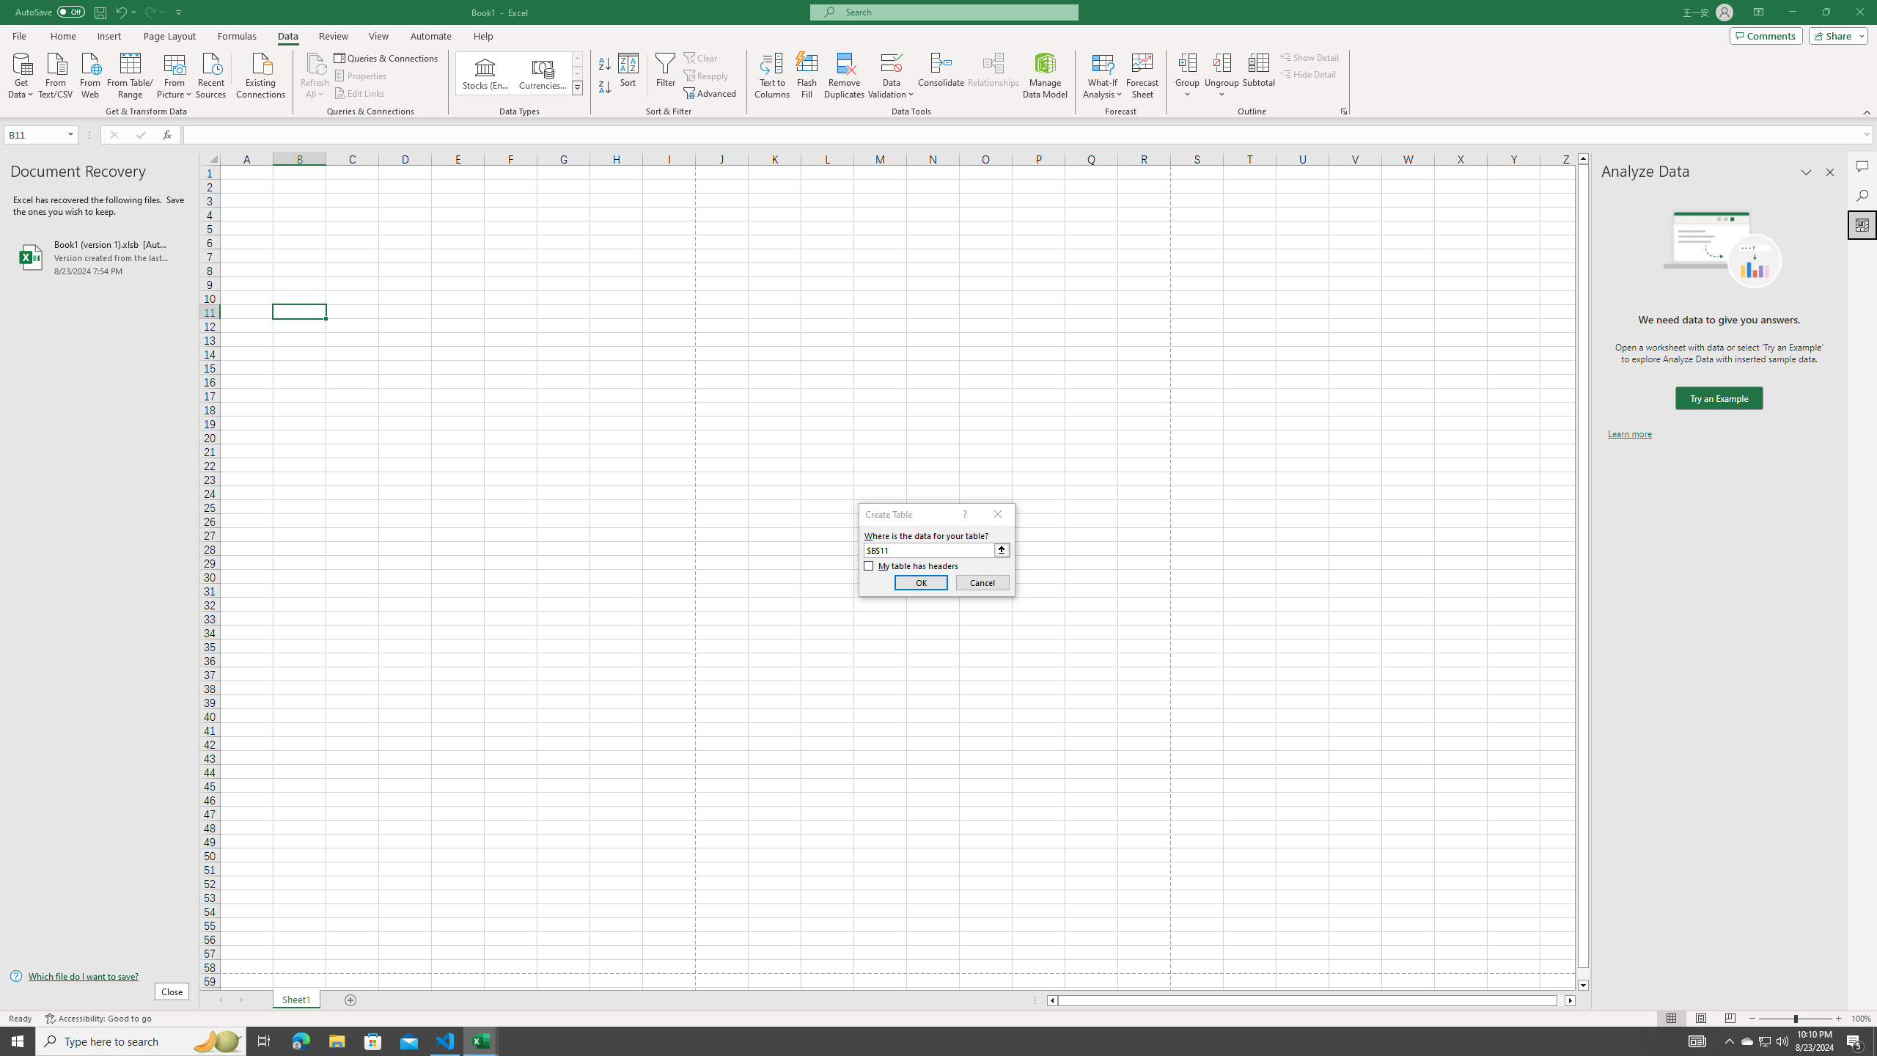 Image resolution: width=1877 pixels, height=1056 pixels. Describe the element at coordinates (1222, 62) in the screenshot. I see `Ungroup...` at that location.